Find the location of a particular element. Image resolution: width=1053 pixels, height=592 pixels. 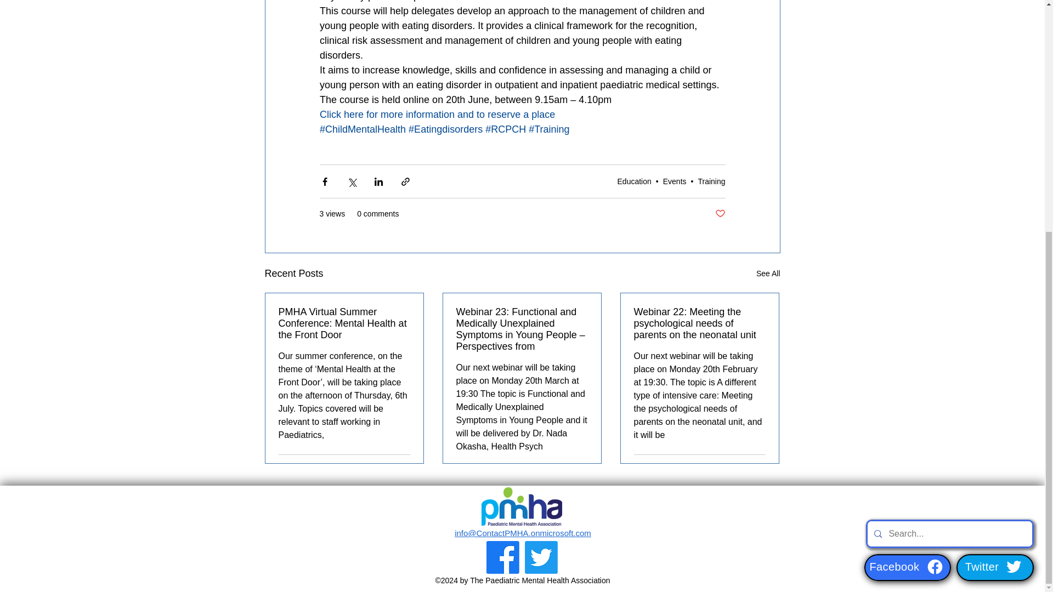

Training is located at coordinates (711, 181).